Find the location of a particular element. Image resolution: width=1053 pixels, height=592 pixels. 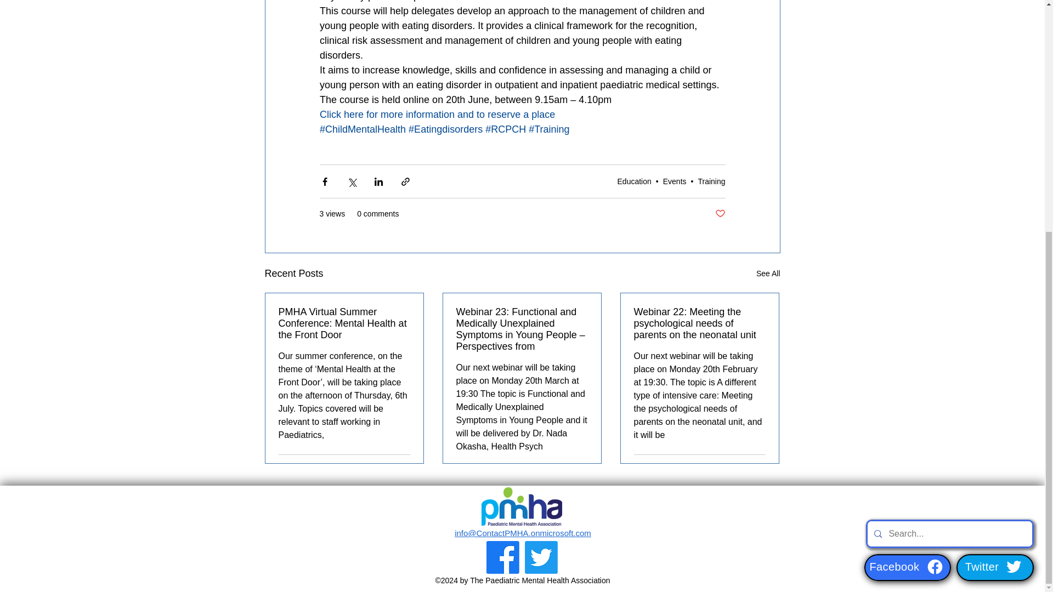

Training is located at coordinates (711, 181).